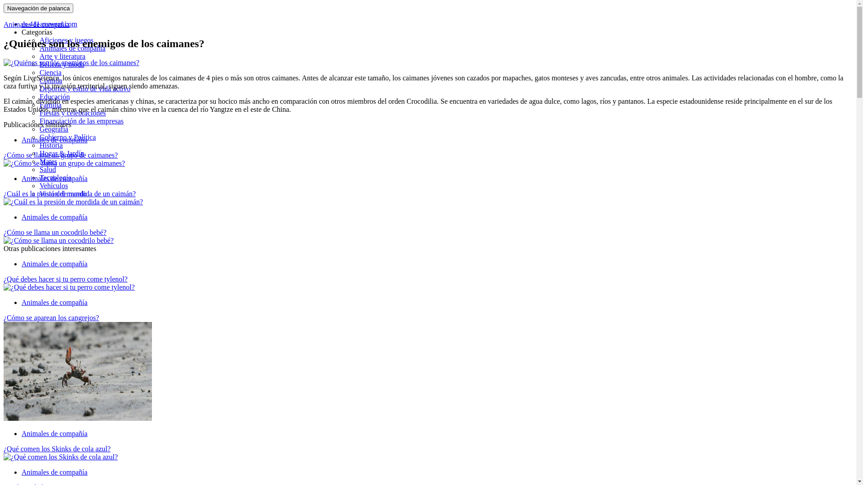  What do you see at coordinates (62, 65) in the screenshot?
I see `Belleza y moda` at bounding box center [62, 65].